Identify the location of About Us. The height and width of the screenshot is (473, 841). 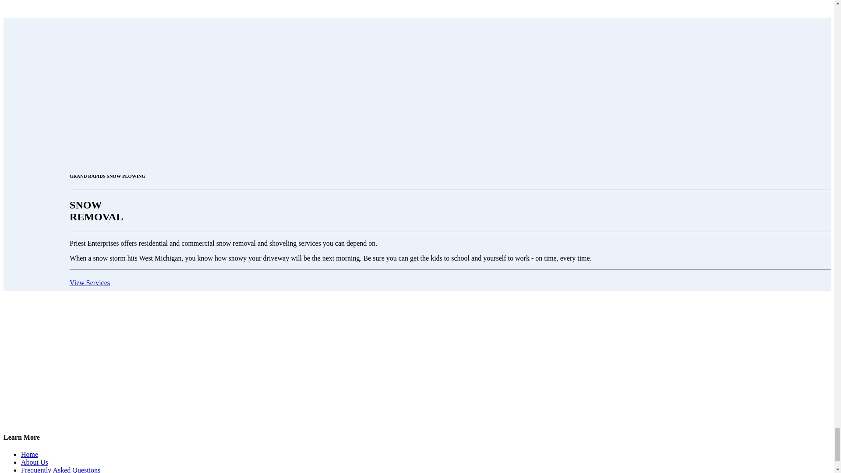
(34, 462).